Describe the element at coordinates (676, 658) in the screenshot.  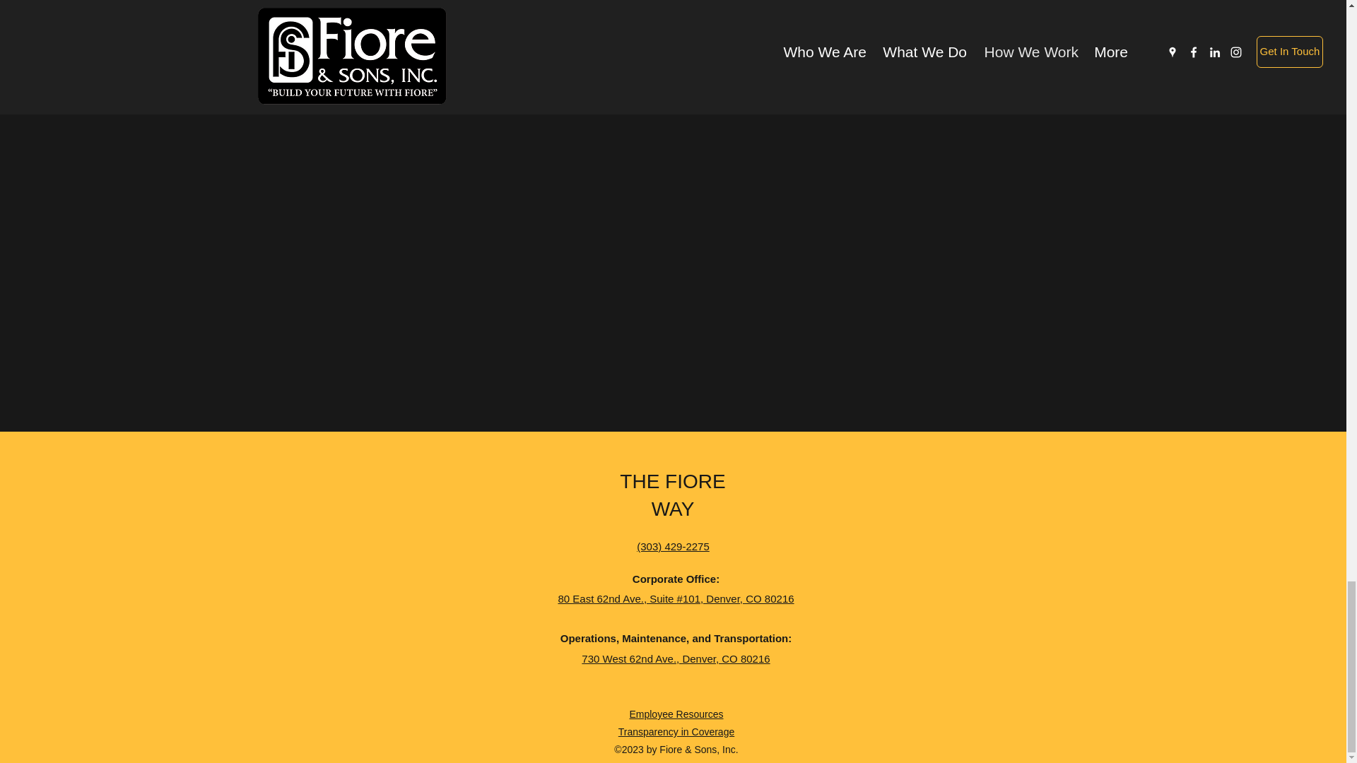
I see `730 West 62nd Ave., Denver, CO 80216` at that location.